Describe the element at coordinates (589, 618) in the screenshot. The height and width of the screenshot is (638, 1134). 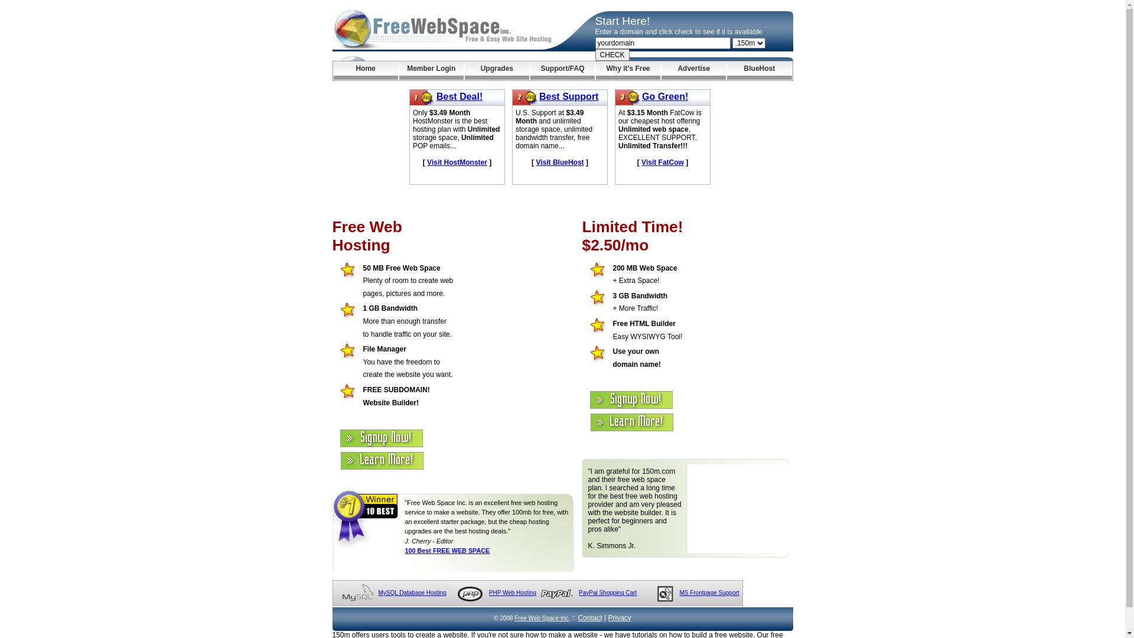
I see `Contact` at that location.